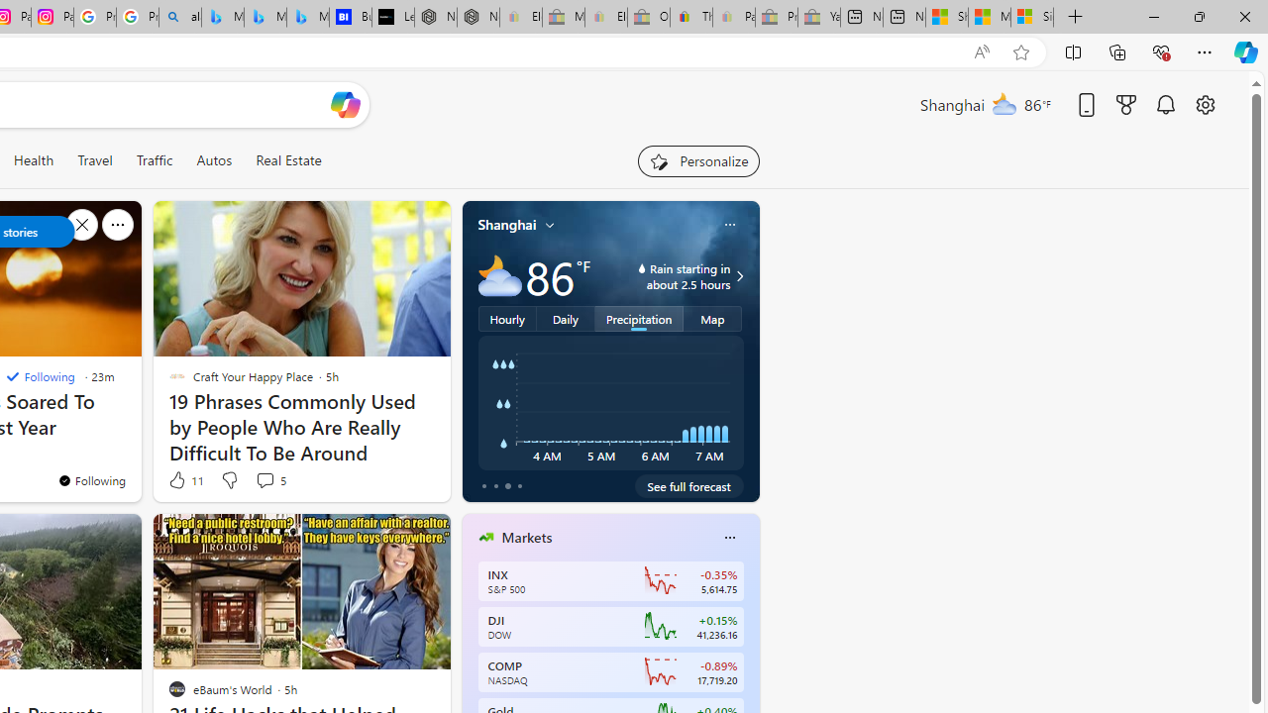  Describe the element at coordinates (697, 160) in the screenshot. I see `Personalize your feed"` at that location.